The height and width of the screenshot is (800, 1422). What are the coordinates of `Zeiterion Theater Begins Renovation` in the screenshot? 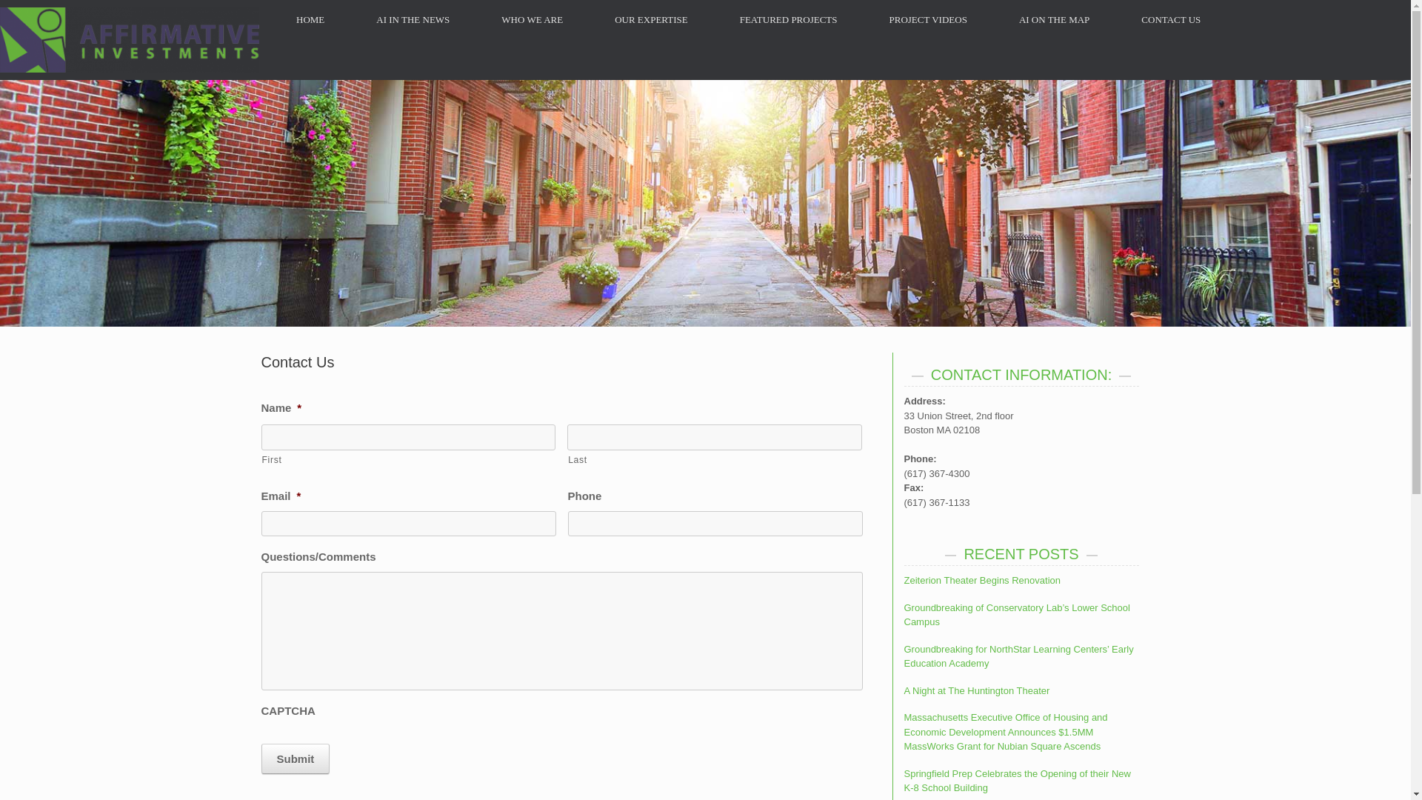 It's located at (982, 580).